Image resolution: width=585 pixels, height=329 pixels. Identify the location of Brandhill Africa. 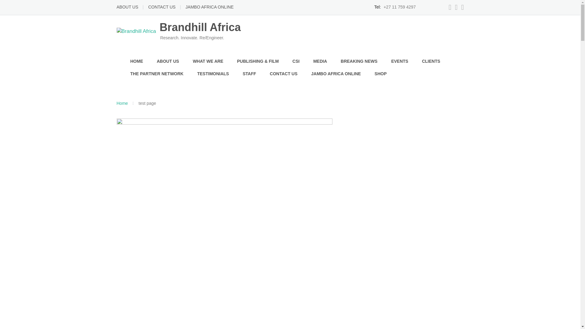
(122, 103).